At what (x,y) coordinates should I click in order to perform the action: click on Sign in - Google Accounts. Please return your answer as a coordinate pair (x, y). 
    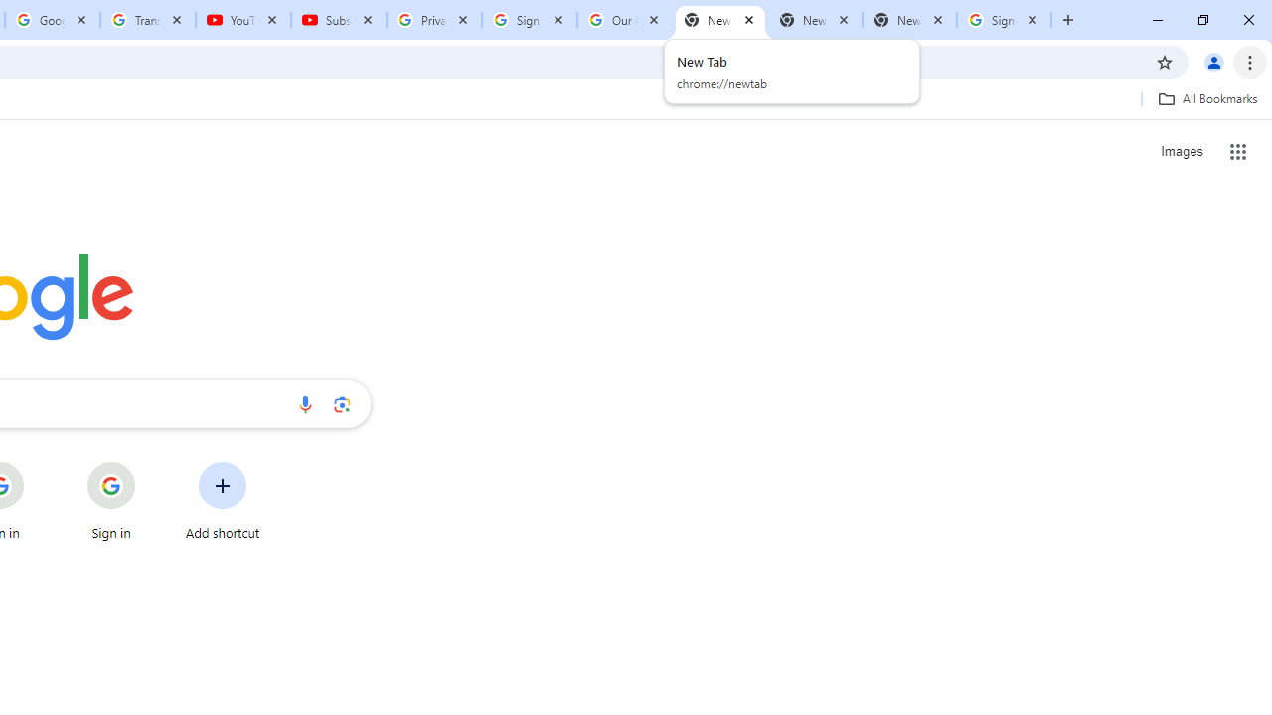
    Looking at the image, I should click on (530, 20).